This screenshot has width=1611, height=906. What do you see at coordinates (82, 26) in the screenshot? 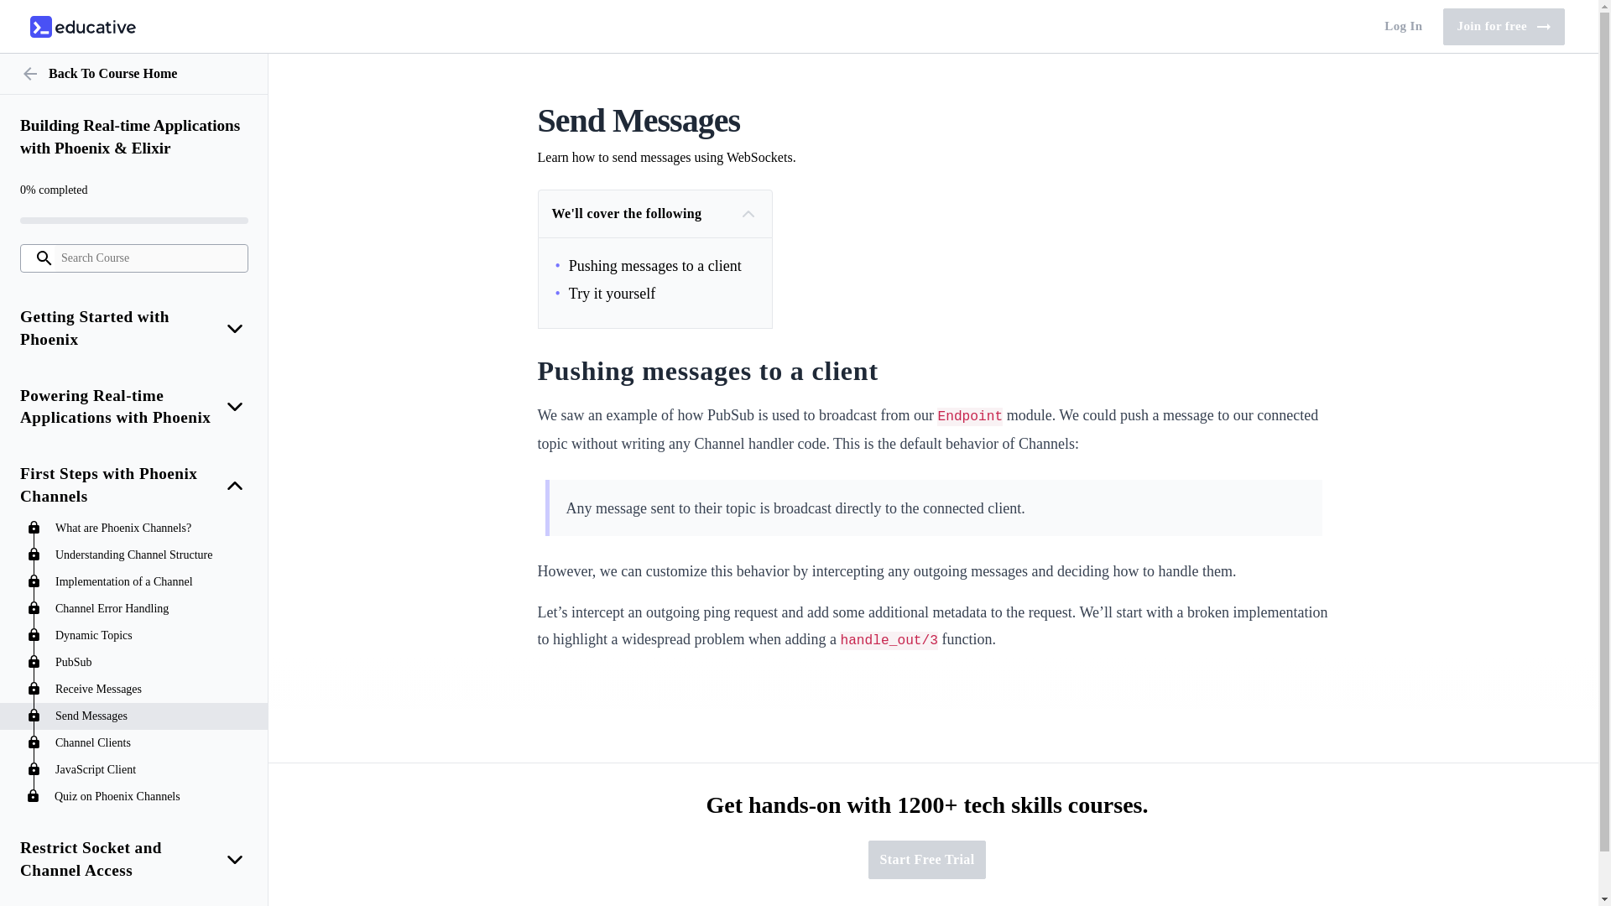
I see `Channel Clients` at bounding box center [82, 26].